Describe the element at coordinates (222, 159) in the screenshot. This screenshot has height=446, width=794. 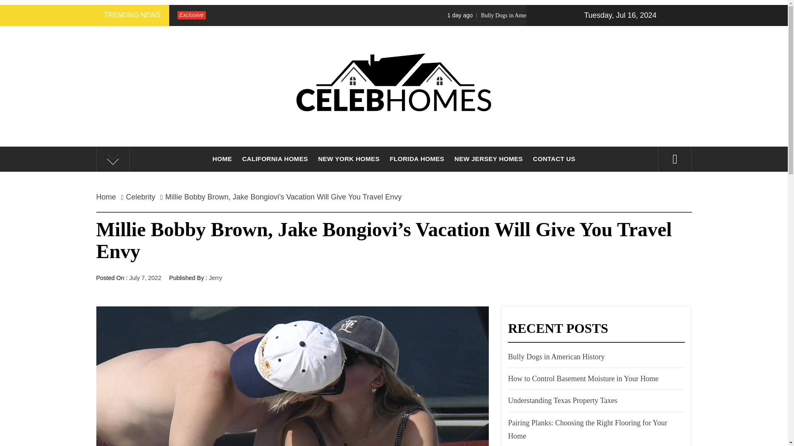
I see `HOME` at that location.